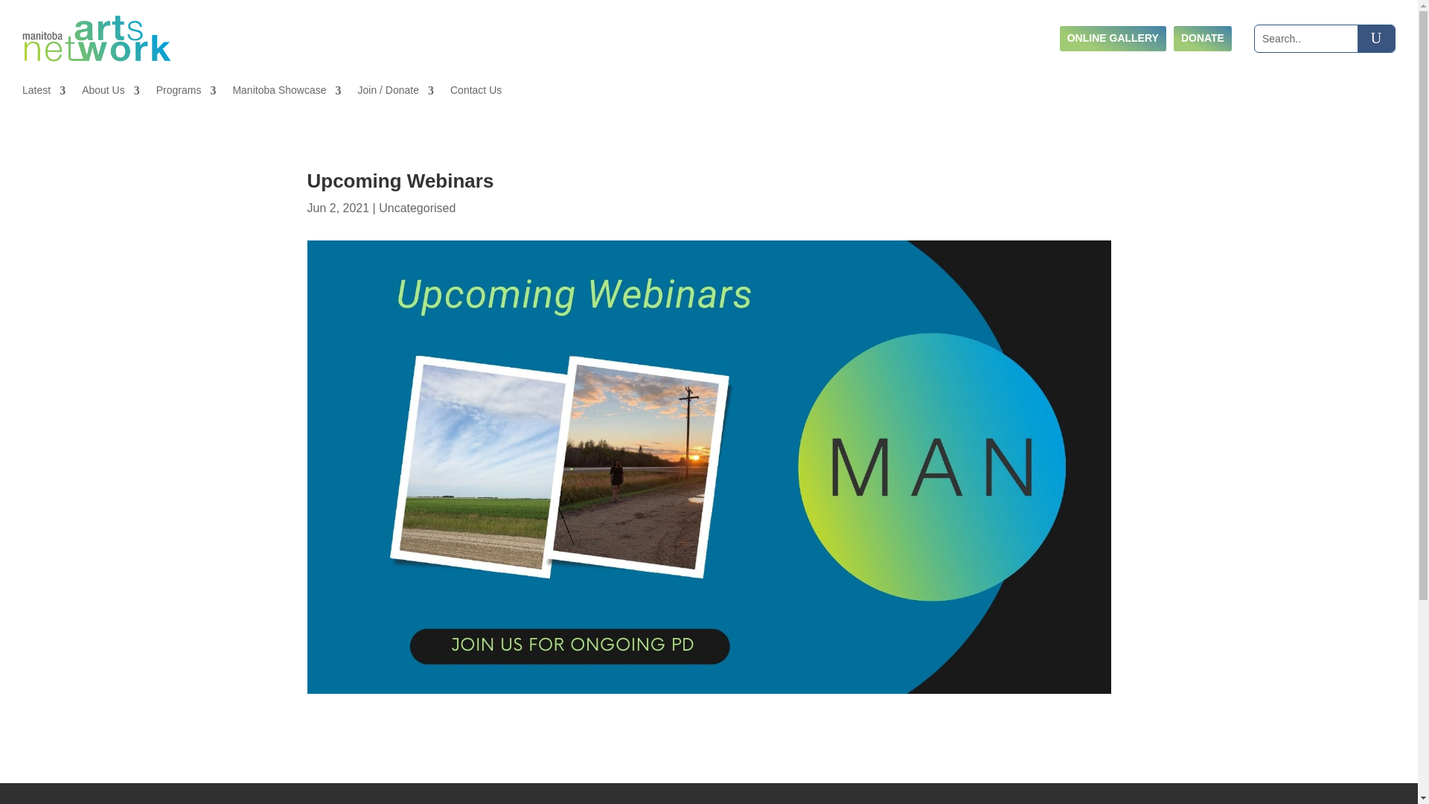 The height and width of the screenshot is (804, 1429). I want to click on Programs, so click(186, 94).